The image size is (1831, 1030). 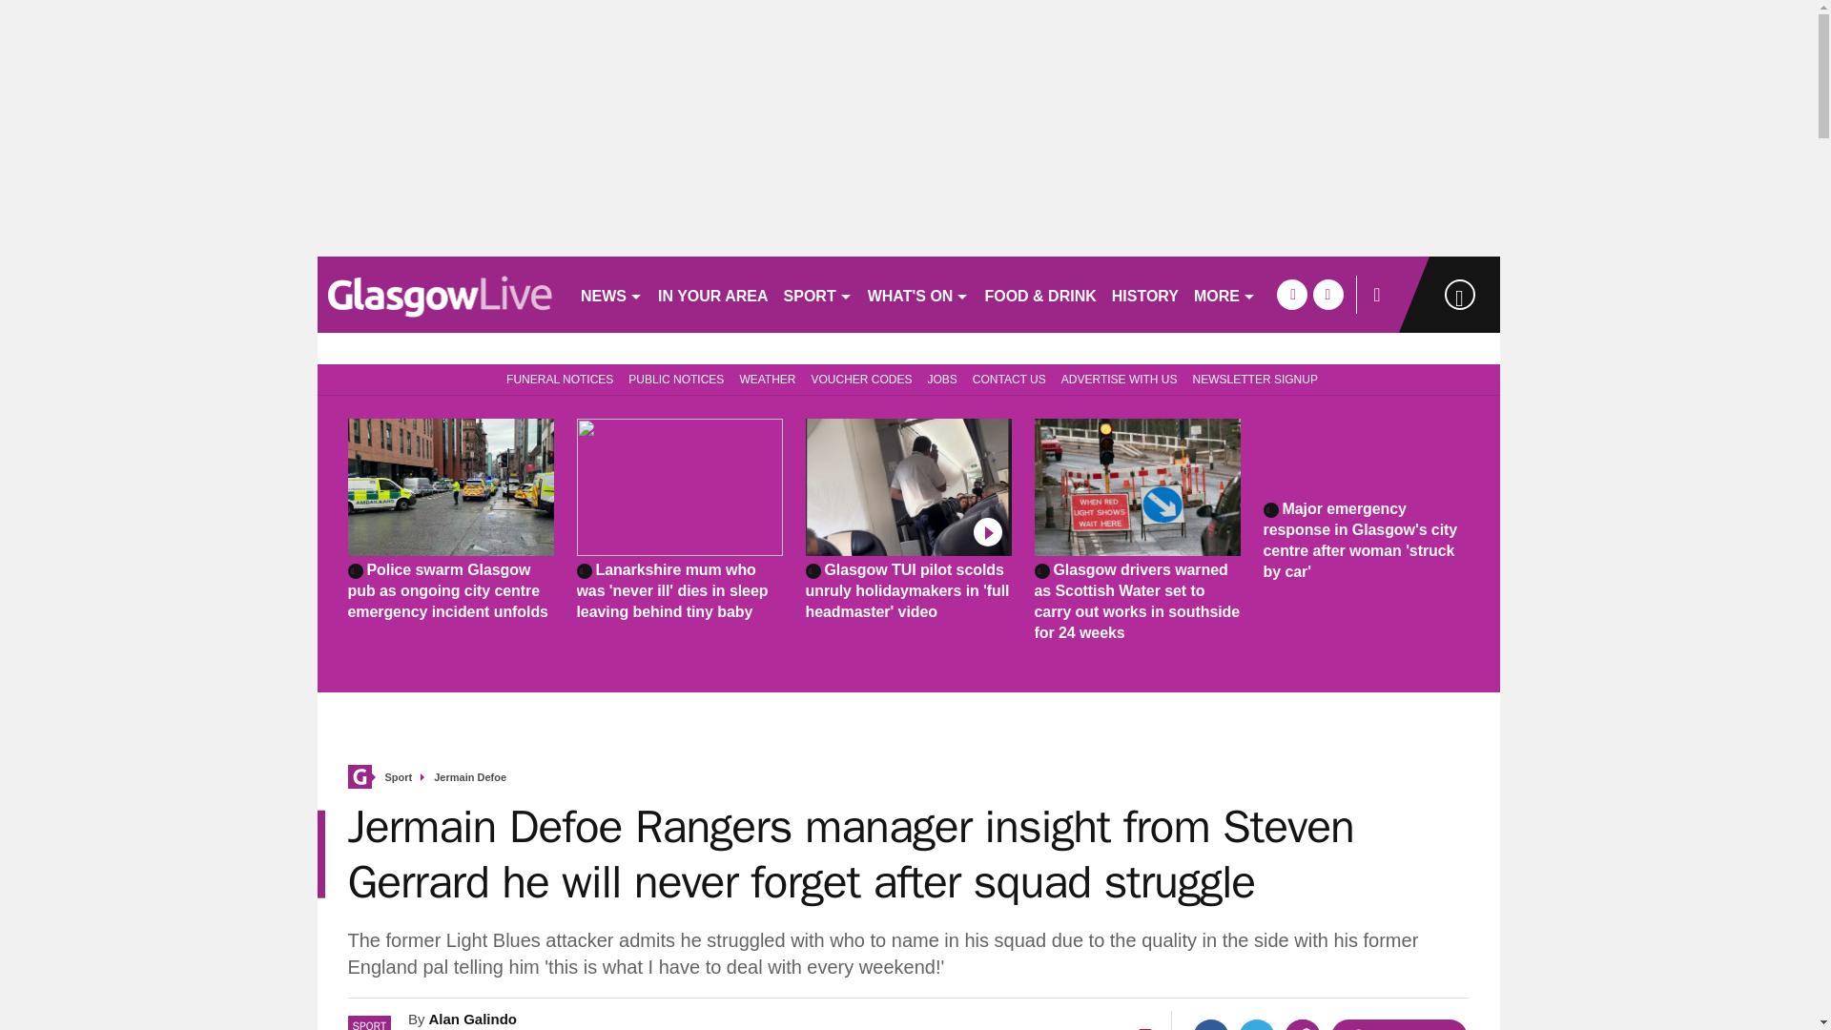 I want to click on twitter, so click(x=1327, y=294).